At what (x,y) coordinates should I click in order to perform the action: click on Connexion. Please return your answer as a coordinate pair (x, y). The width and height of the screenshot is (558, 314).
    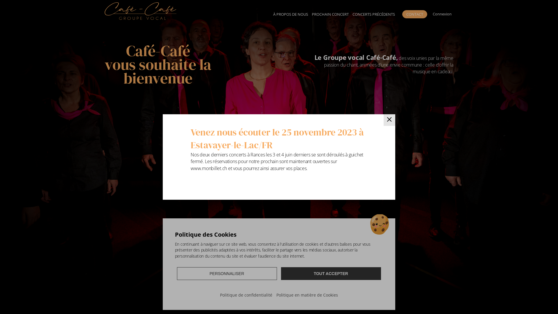
    Looking at the image, I should click on (442, 14).